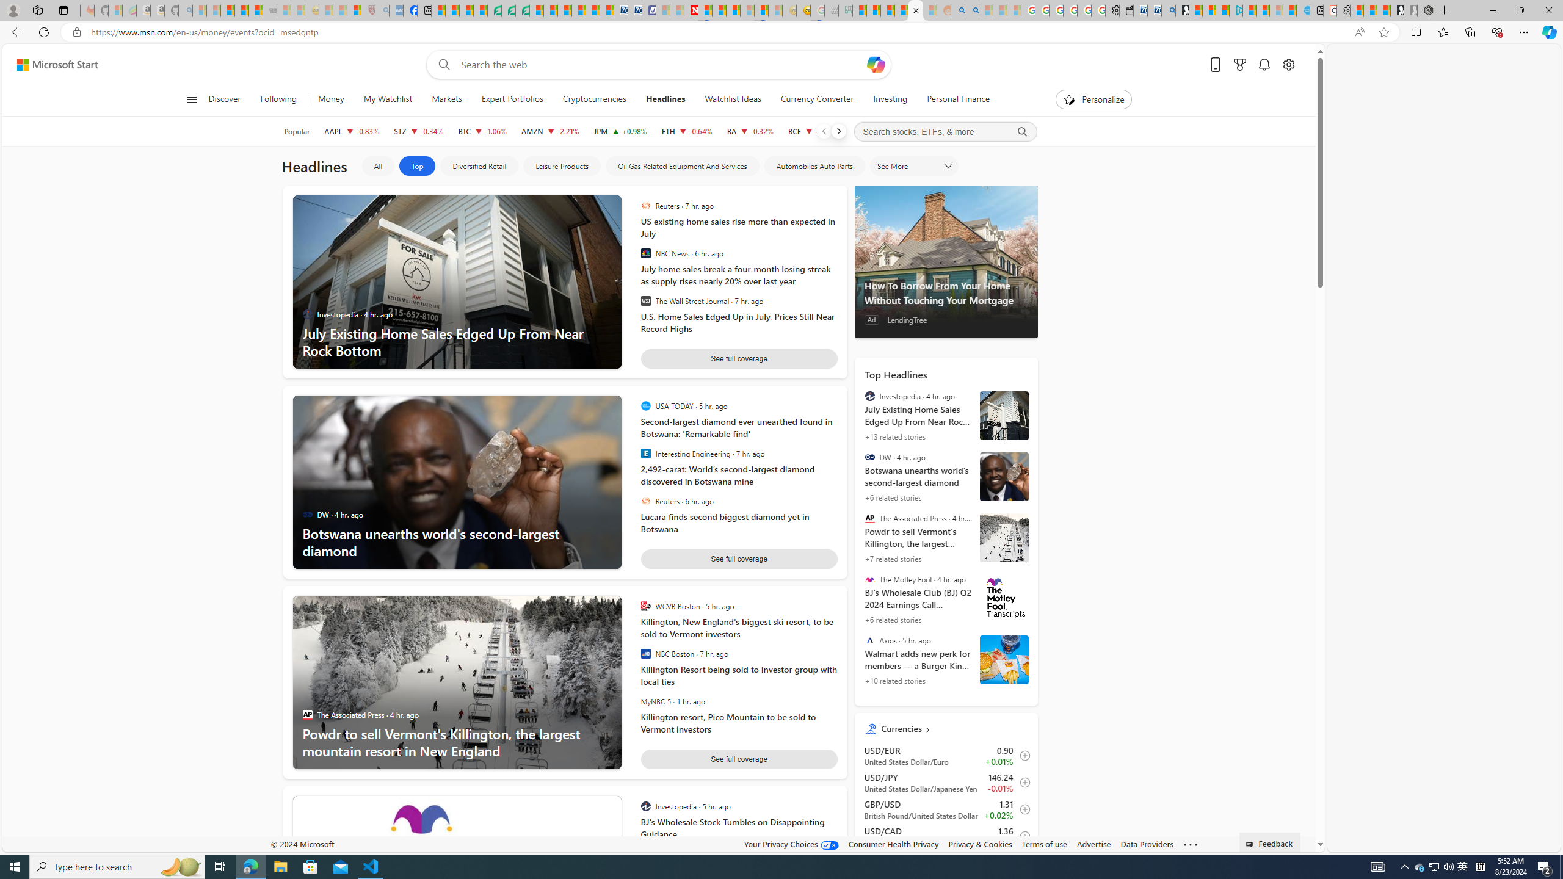 This screenshot has height=879, width=1563. I want to click on Botswana unearths world's second-largest diamond - DW, so click(946, 477).